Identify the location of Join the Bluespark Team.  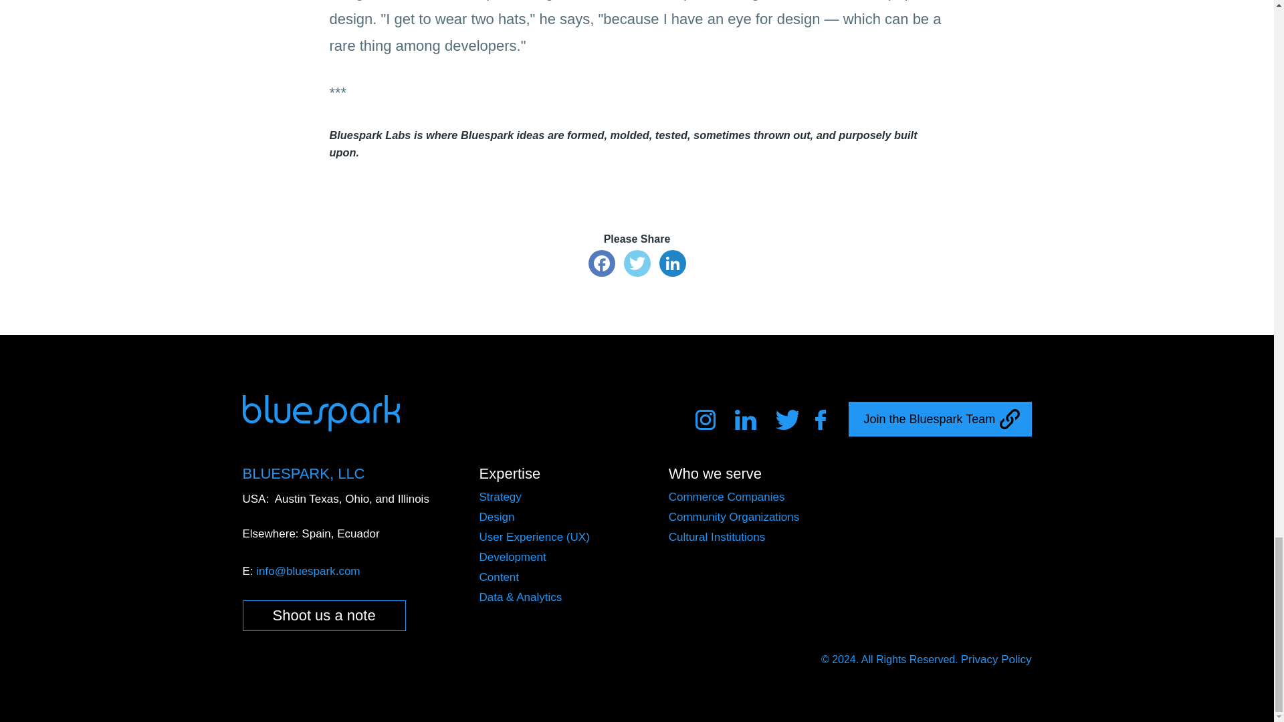
(939, 418).